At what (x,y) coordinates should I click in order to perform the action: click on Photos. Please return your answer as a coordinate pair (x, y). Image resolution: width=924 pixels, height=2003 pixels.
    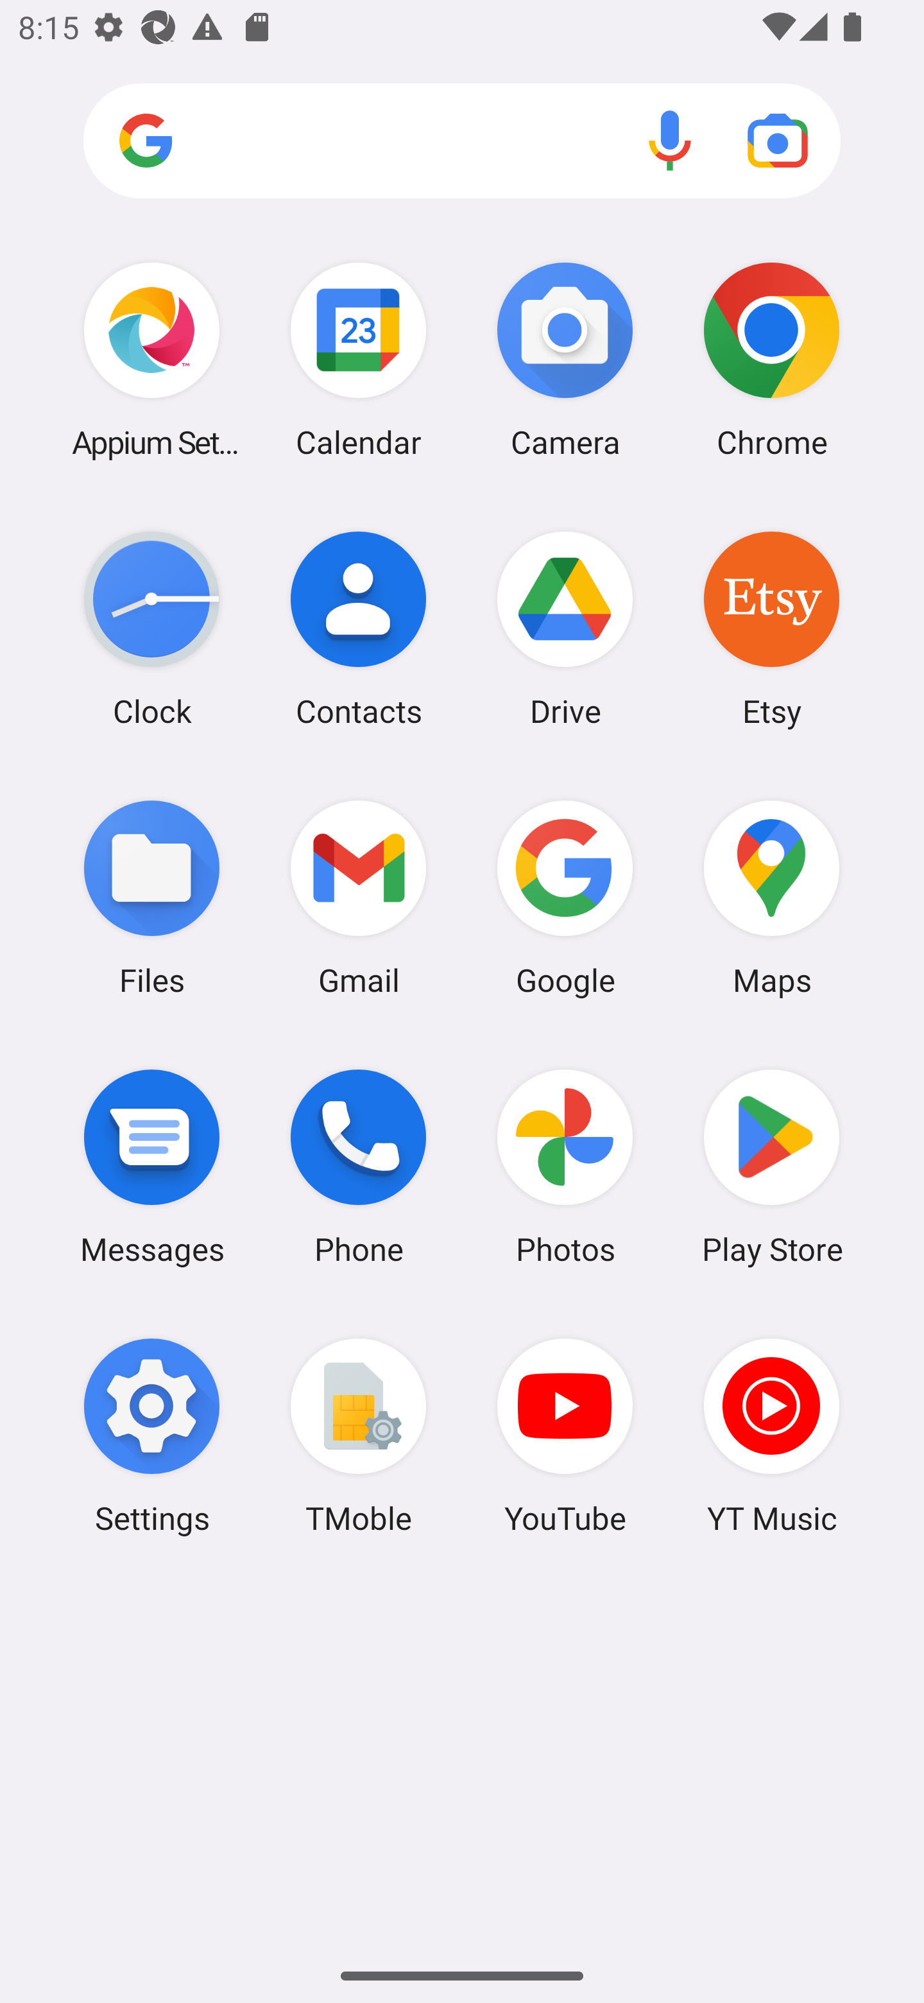
    Looking at the image, I should click on (565, 1166).